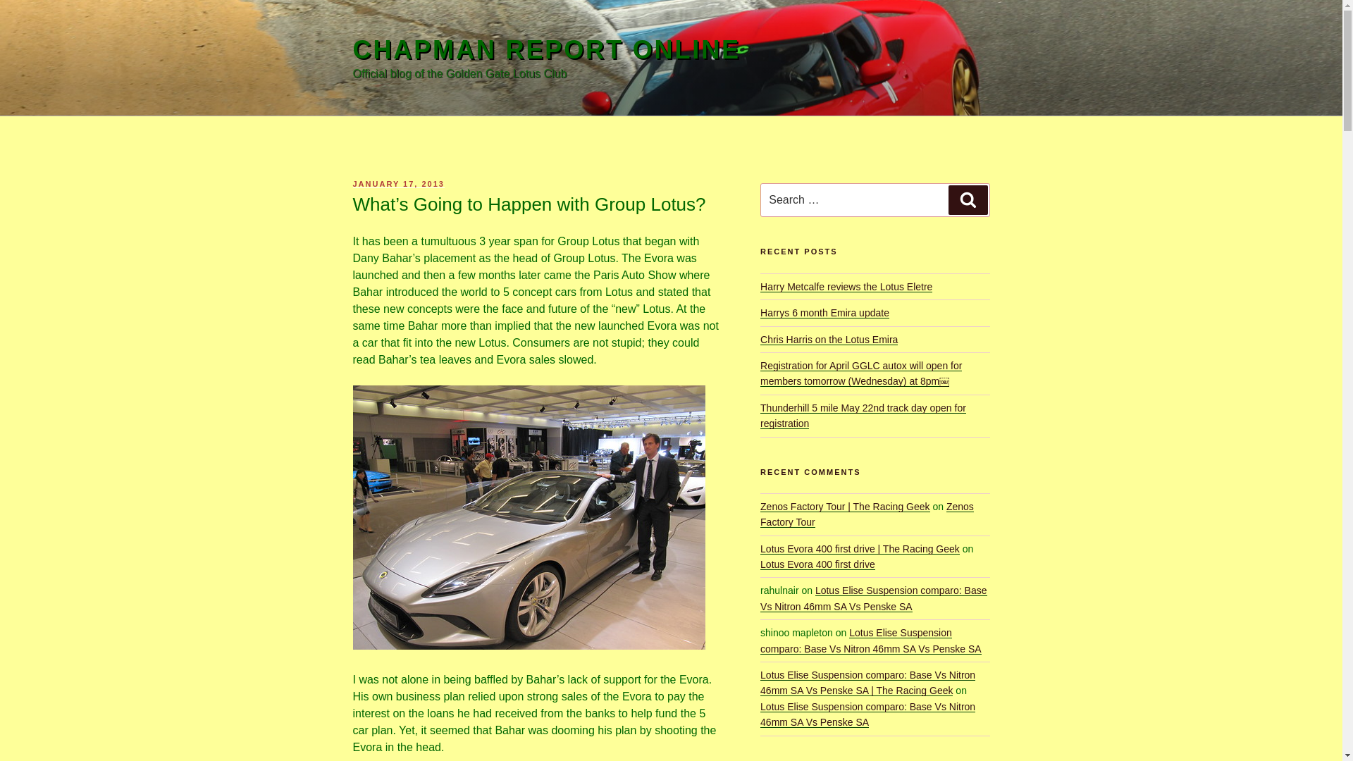  Describe the element at coordinates (817, 564) in the screenshot. I see `Lotus Evora 400 first drive` at that location.